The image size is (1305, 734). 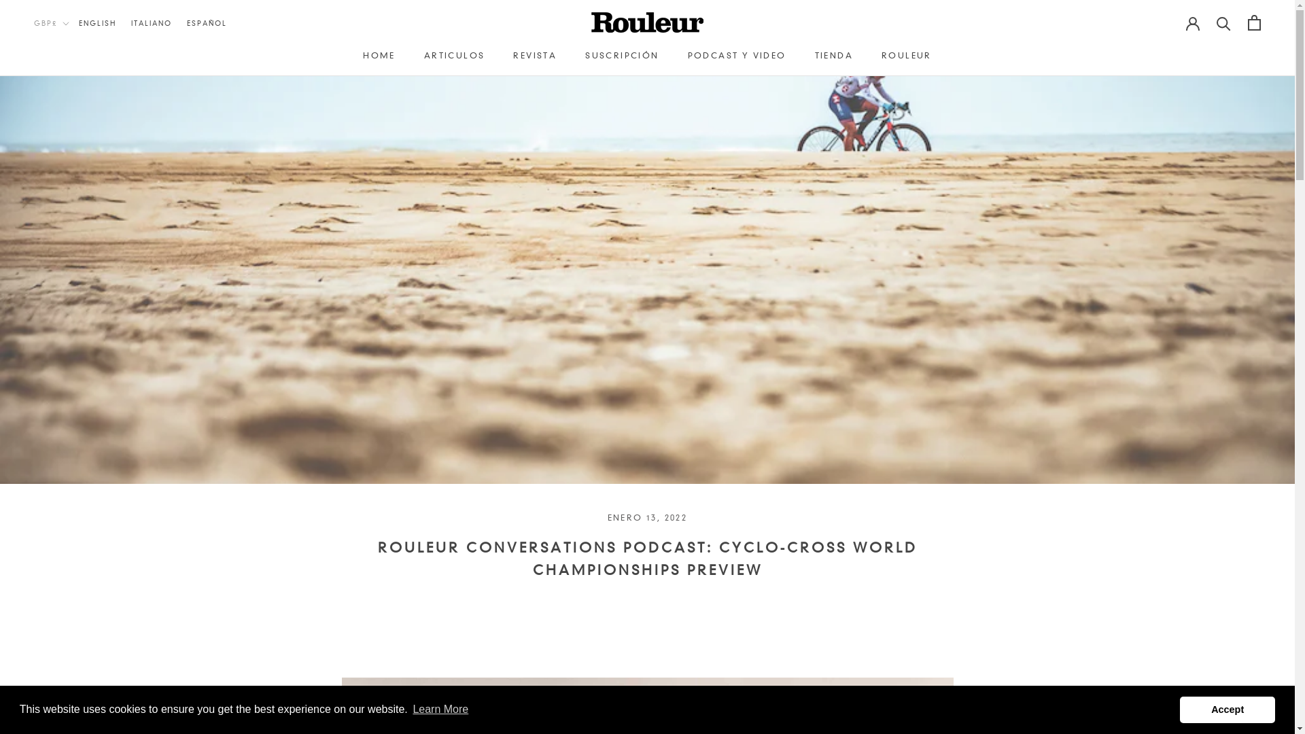 What do you see at coordinates (77, 304) in the screenshot?
I see `BOB` at bounding box center [77, 304].